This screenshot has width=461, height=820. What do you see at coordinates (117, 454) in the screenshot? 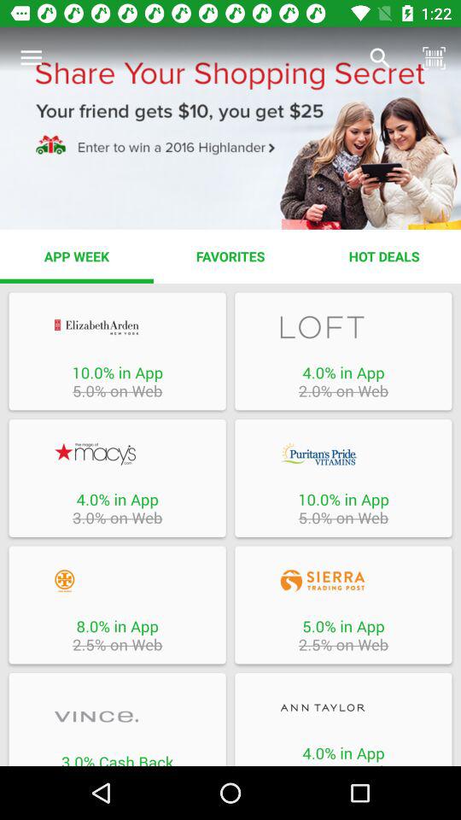
I see `go to website` at bounding box center [117, 454].